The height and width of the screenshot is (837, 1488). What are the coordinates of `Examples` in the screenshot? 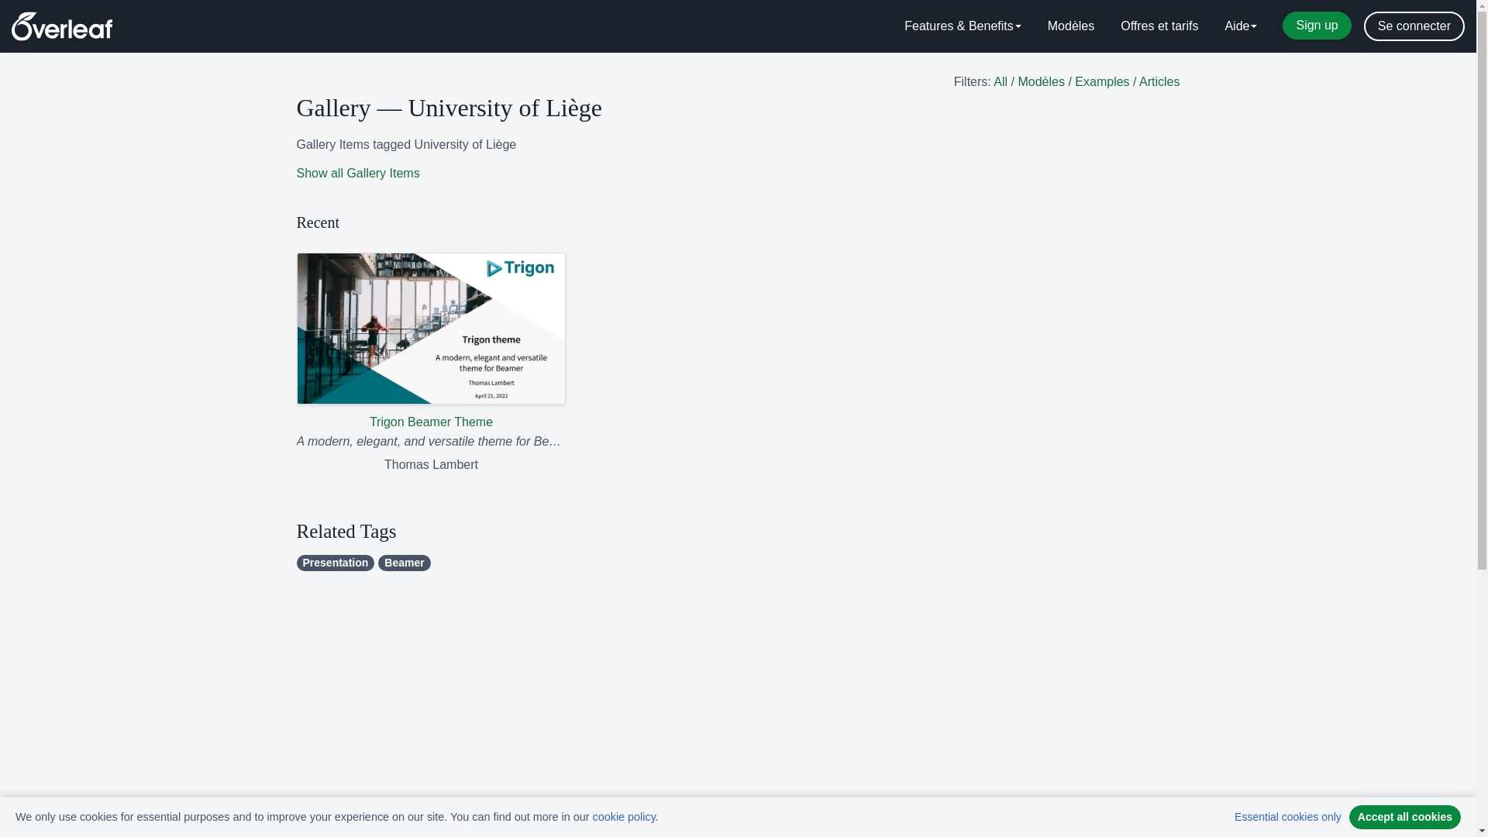 It's located at (1102, 82).